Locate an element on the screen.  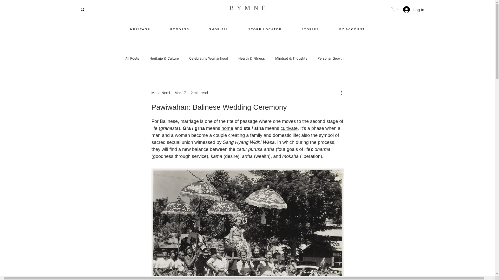
All Posts is located at coordinates (132, 59).